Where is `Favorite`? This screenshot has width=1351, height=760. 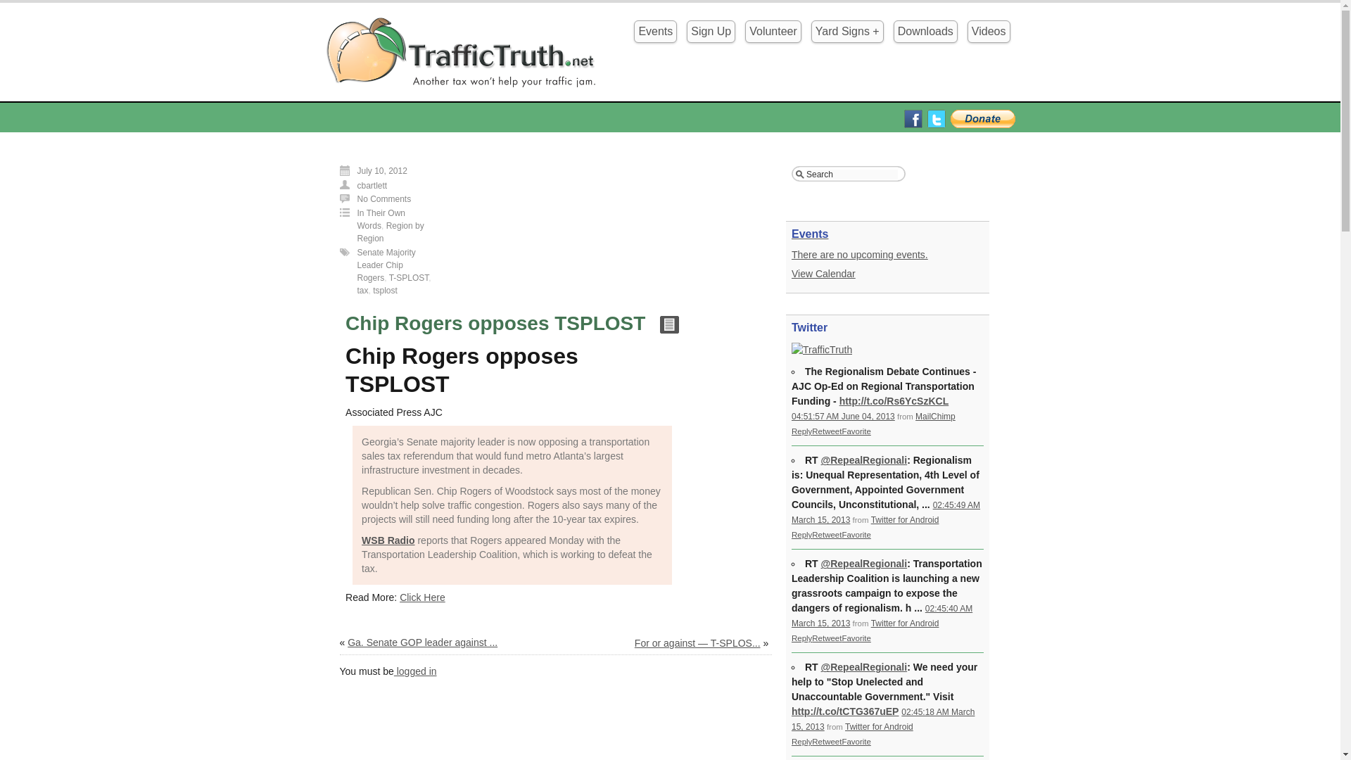 Favorite is located at coordinates (856, 431).